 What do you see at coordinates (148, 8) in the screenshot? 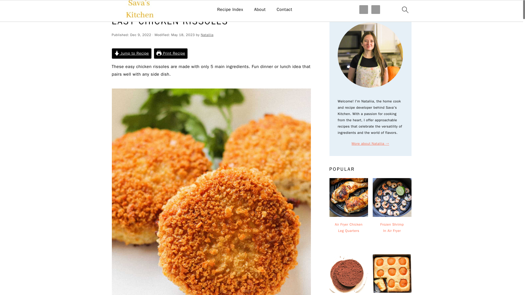
I see `Poultry` at bounding box center [148, 8].